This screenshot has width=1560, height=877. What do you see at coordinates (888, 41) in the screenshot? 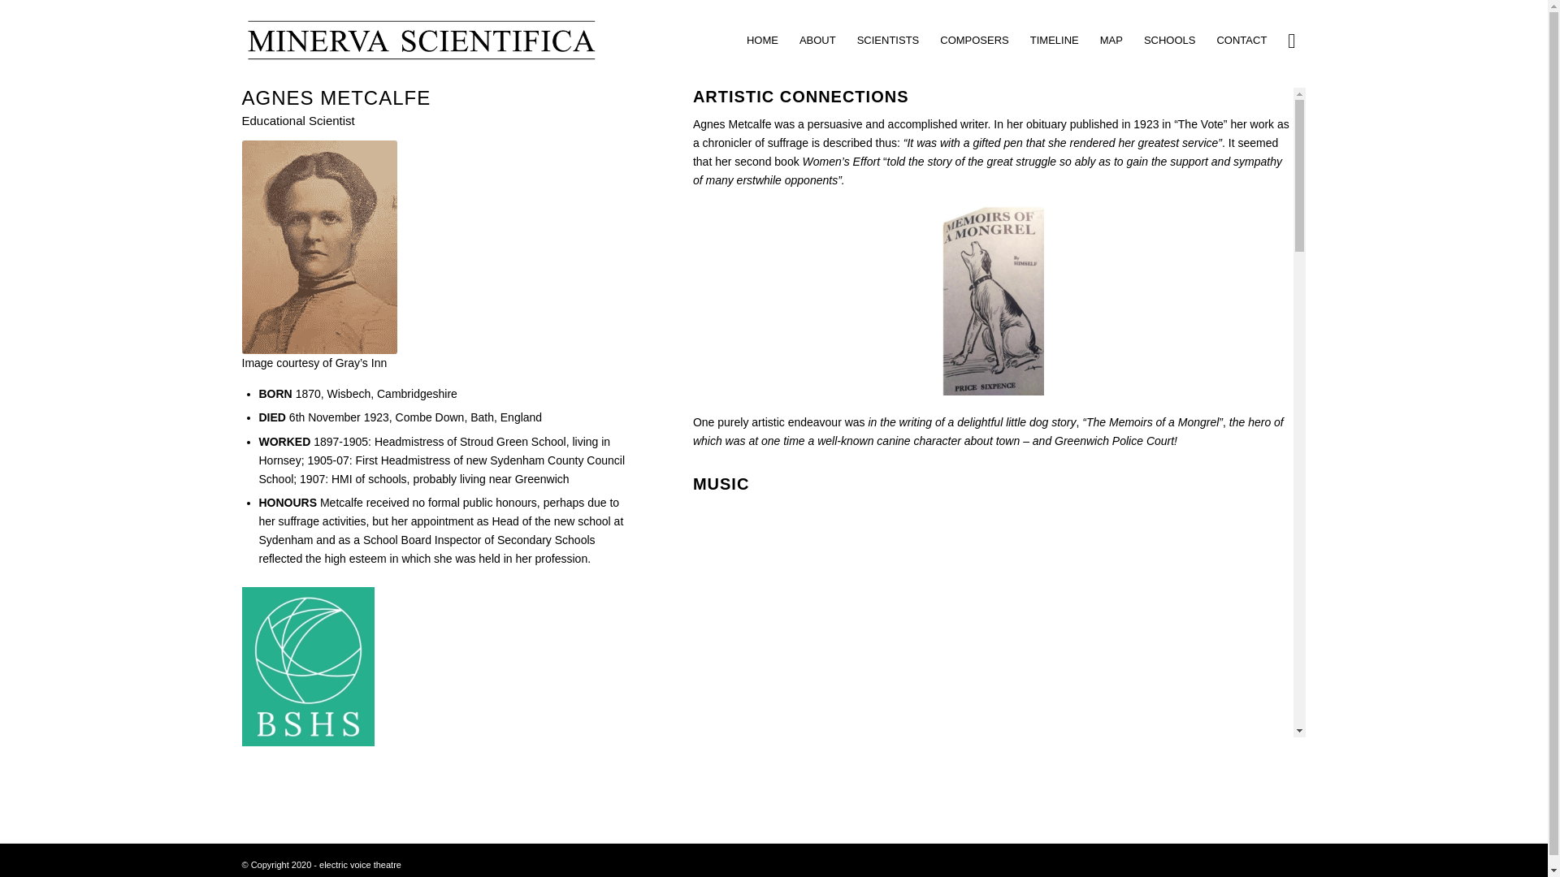
I see `SCIENTISTS` at bounding box center [888, 41].